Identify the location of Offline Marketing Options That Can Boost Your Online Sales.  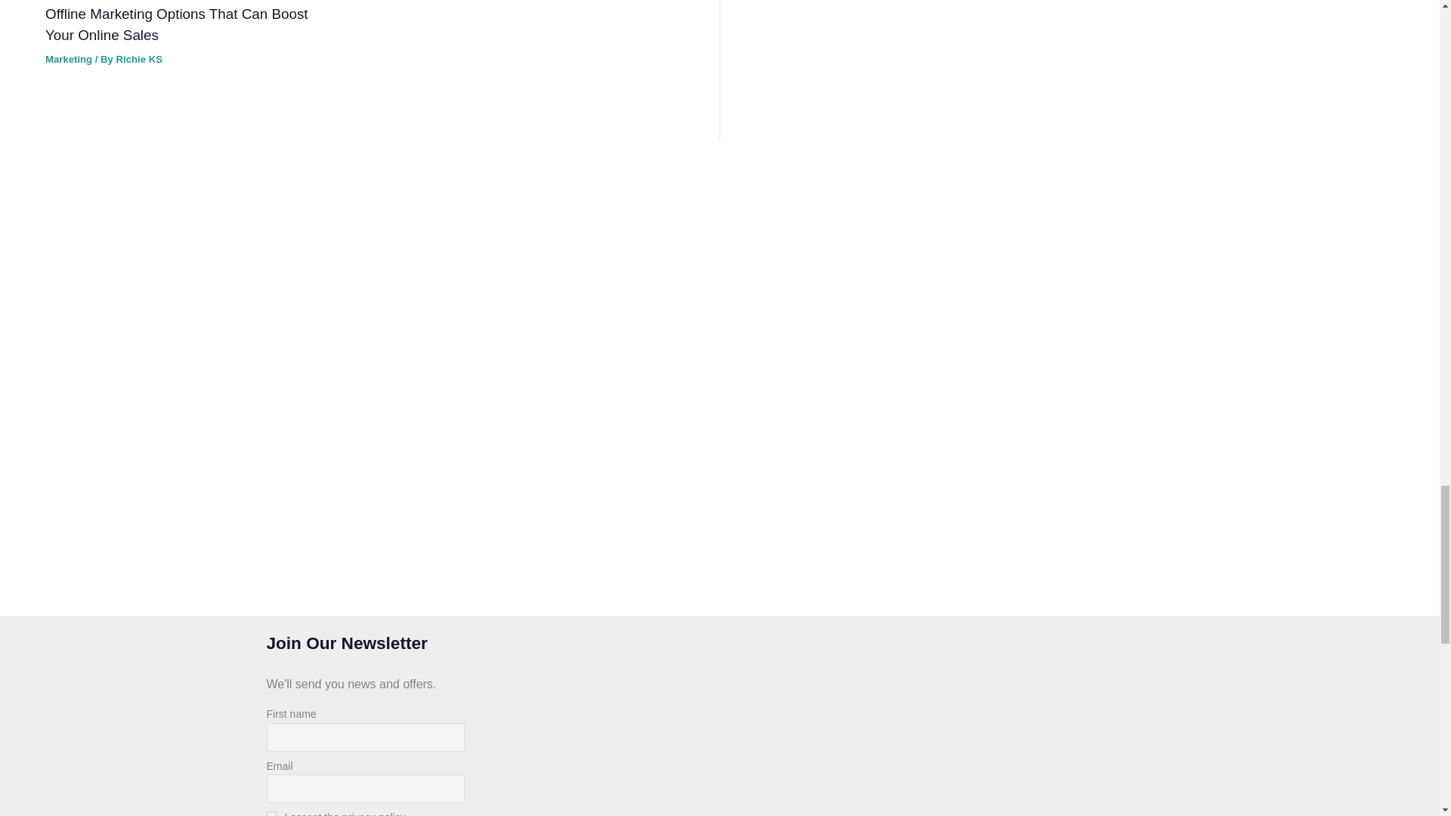
(176, 24).